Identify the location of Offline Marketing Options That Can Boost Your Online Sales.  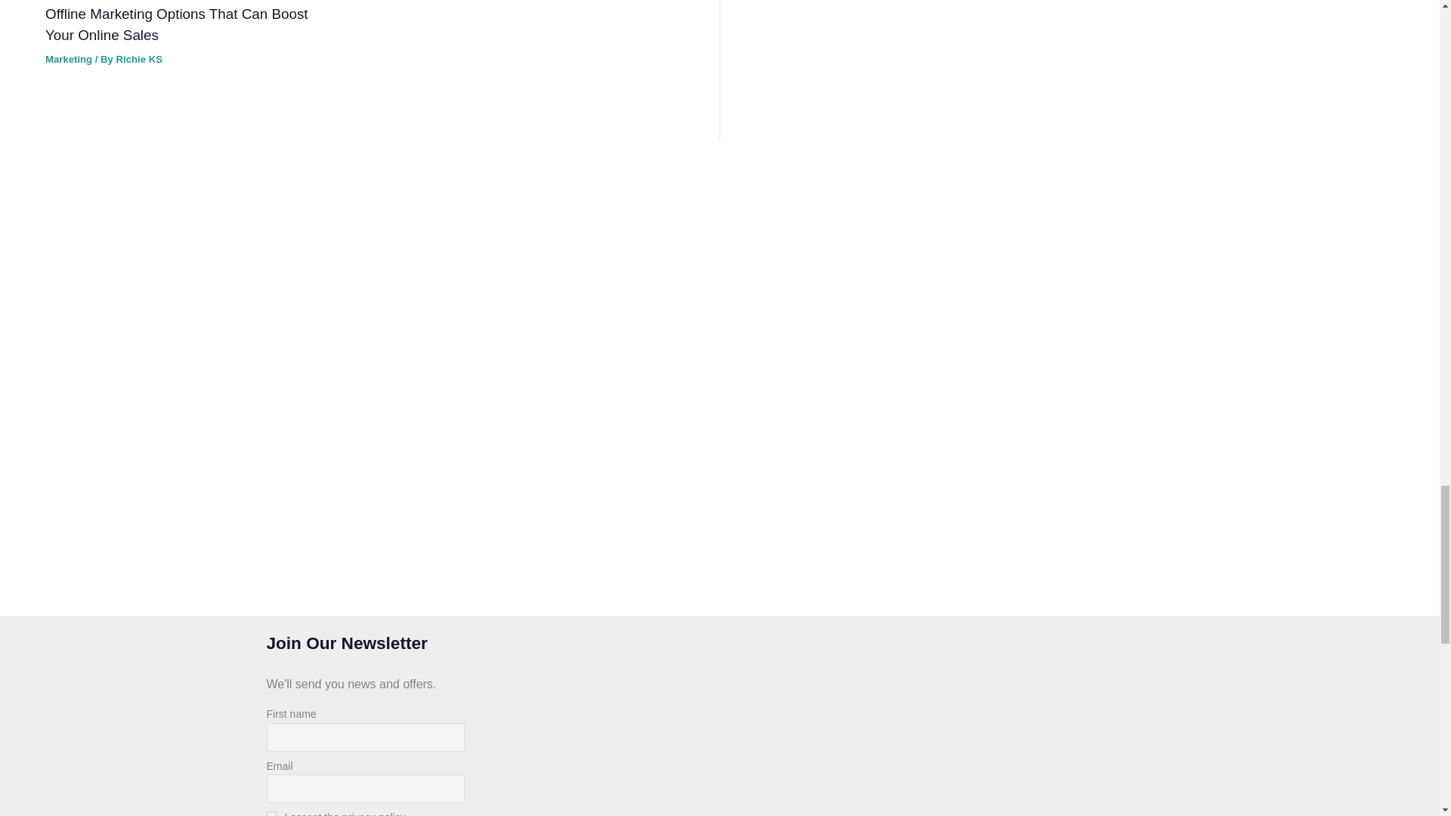
(176, 24).